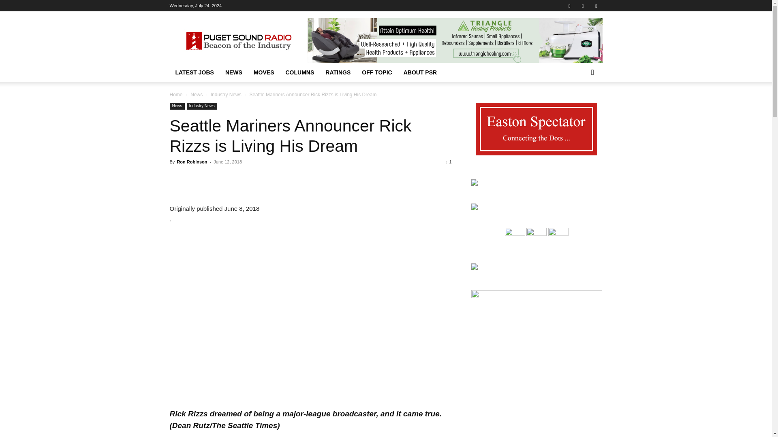 The width and height of the screenshot is (778, 437). Describe the element at coordinates (569, 6) in the screenshot. I see `Facebook` at that location.